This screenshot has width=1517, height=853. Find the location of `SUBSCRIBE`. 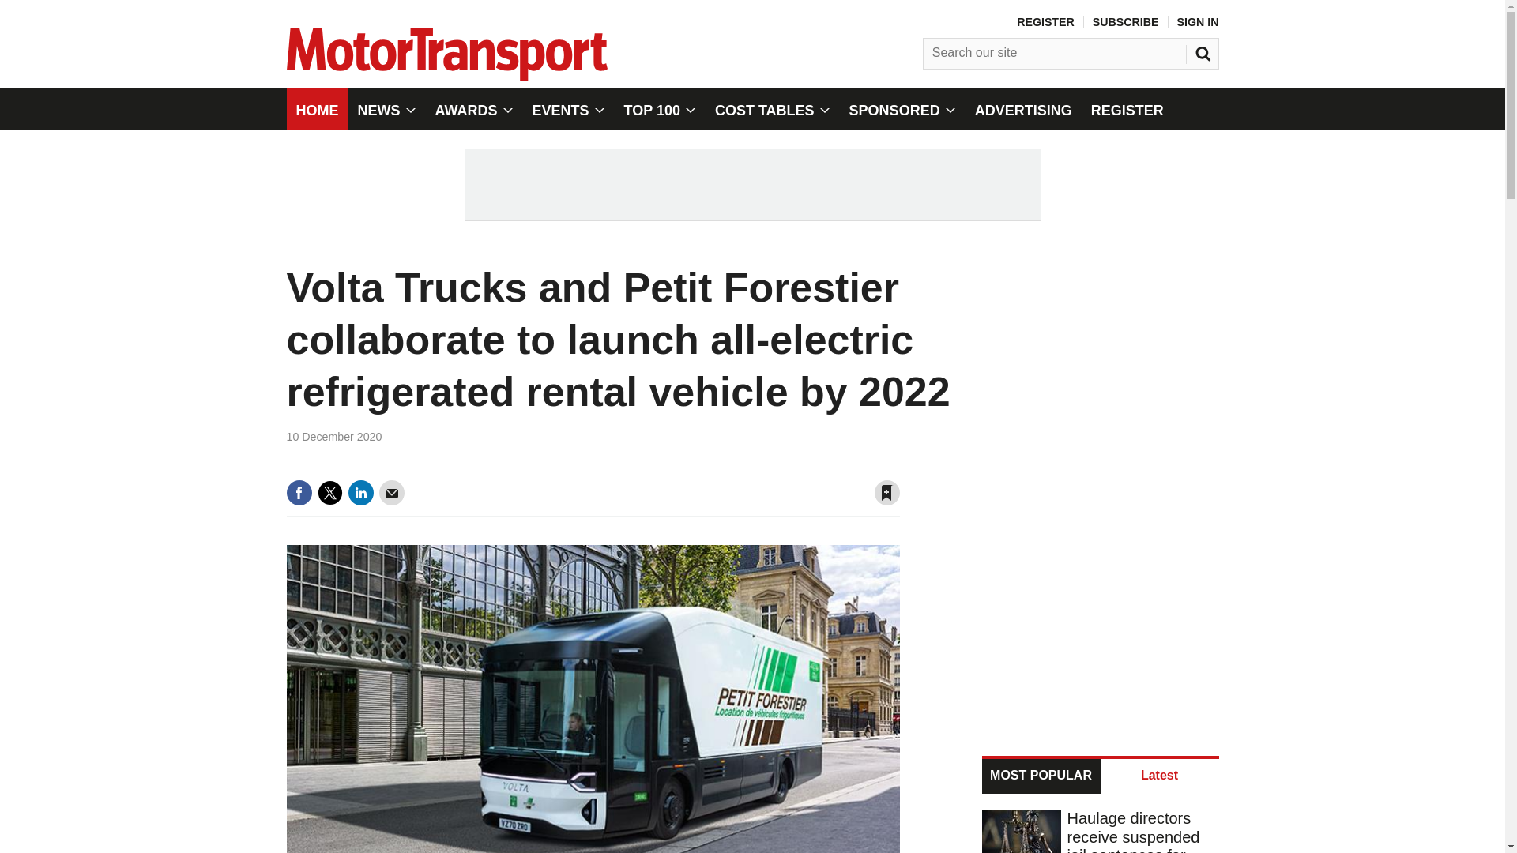

SUBSCRIBE is located at coordinates (1125, 22).